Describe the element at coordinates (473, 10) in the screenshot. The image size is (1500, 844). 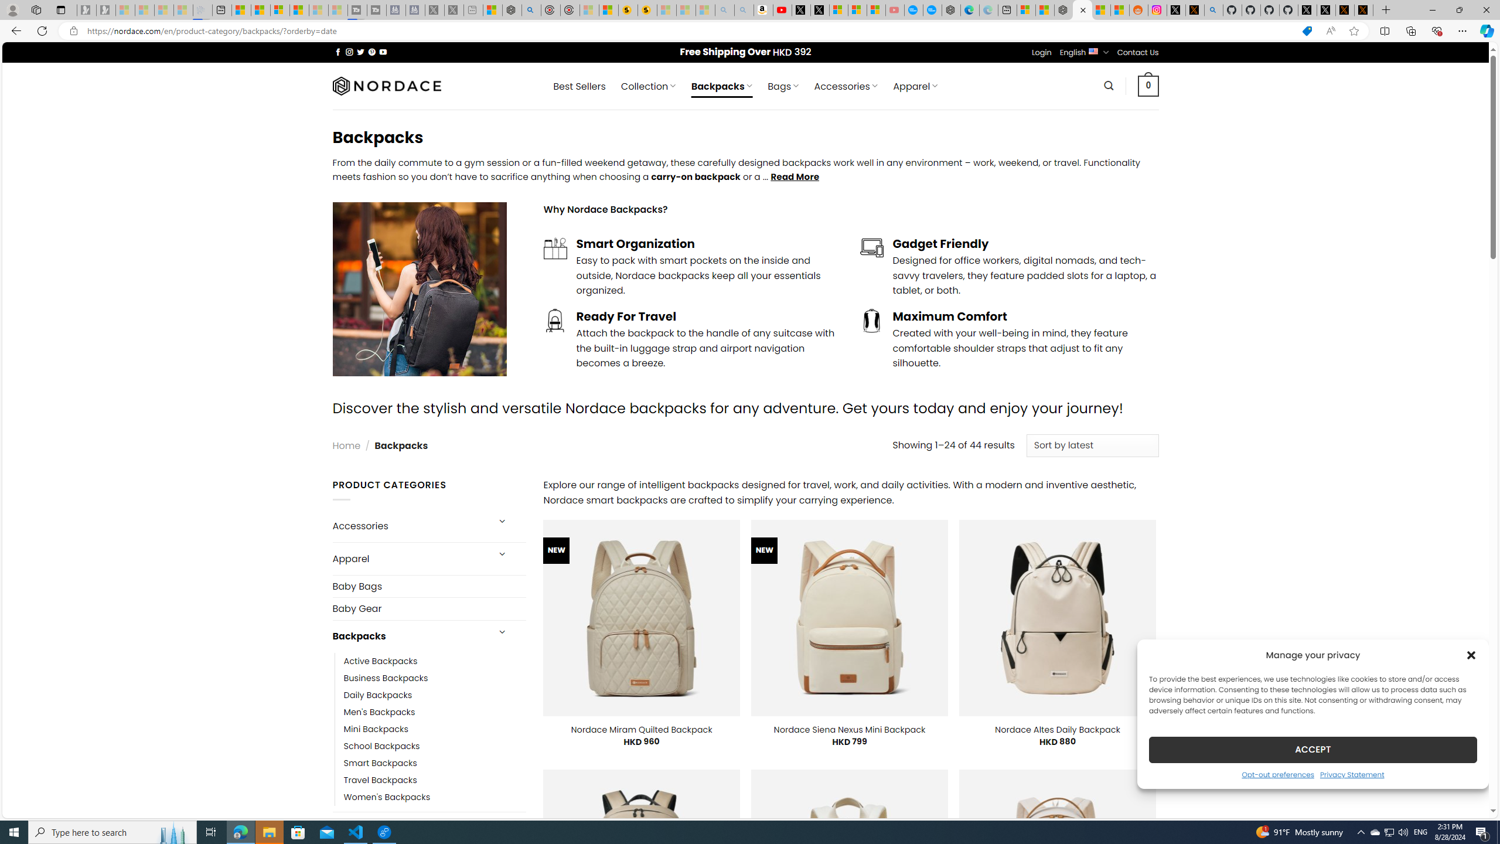
I see `New tab - Sleeping` at that location.